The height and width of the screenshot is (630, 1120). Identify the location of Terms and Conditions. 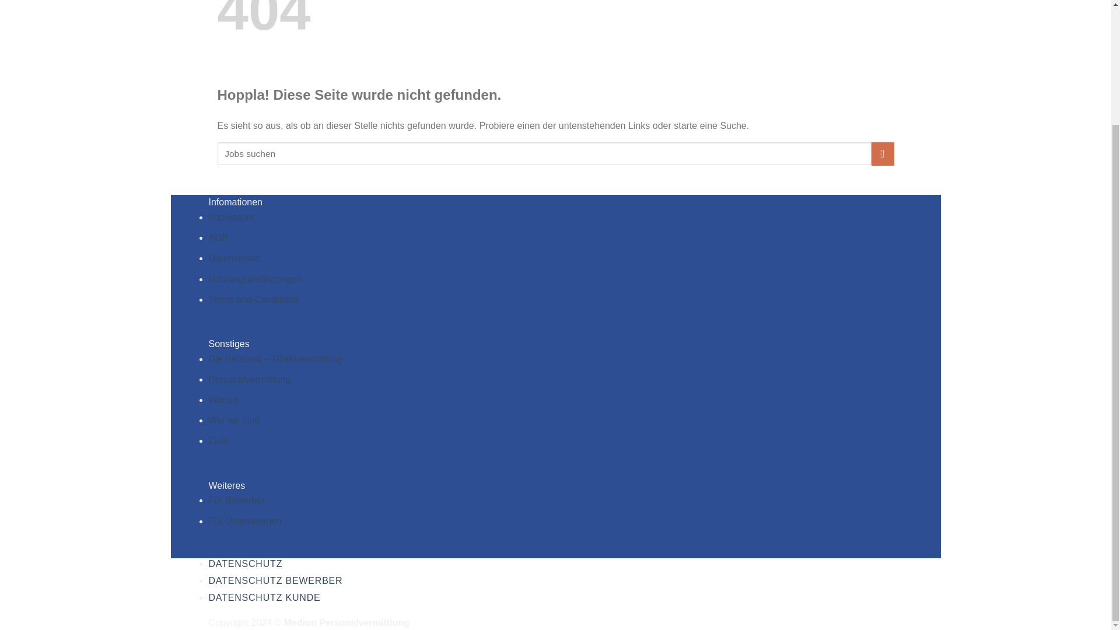
(253, 299).